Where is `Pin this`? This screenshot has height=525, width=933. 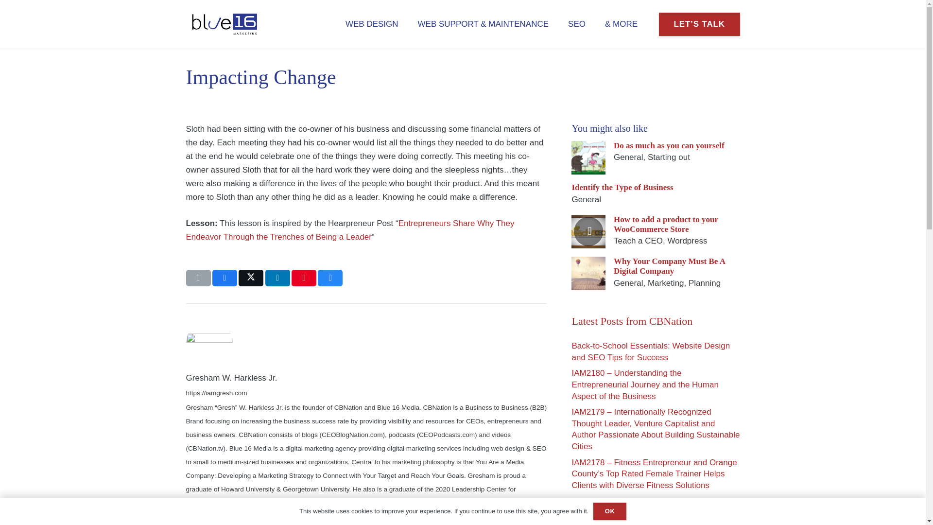
Pin this is located at coordinates (303, 278).